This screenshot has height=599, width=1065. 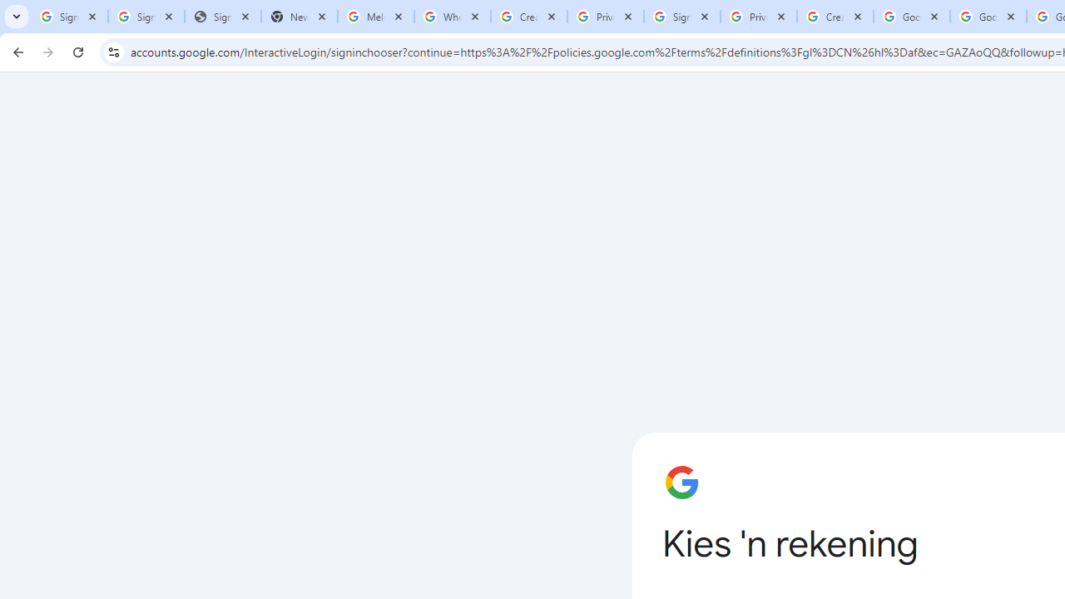 I want to click on Info, so click(x=87, y=465).